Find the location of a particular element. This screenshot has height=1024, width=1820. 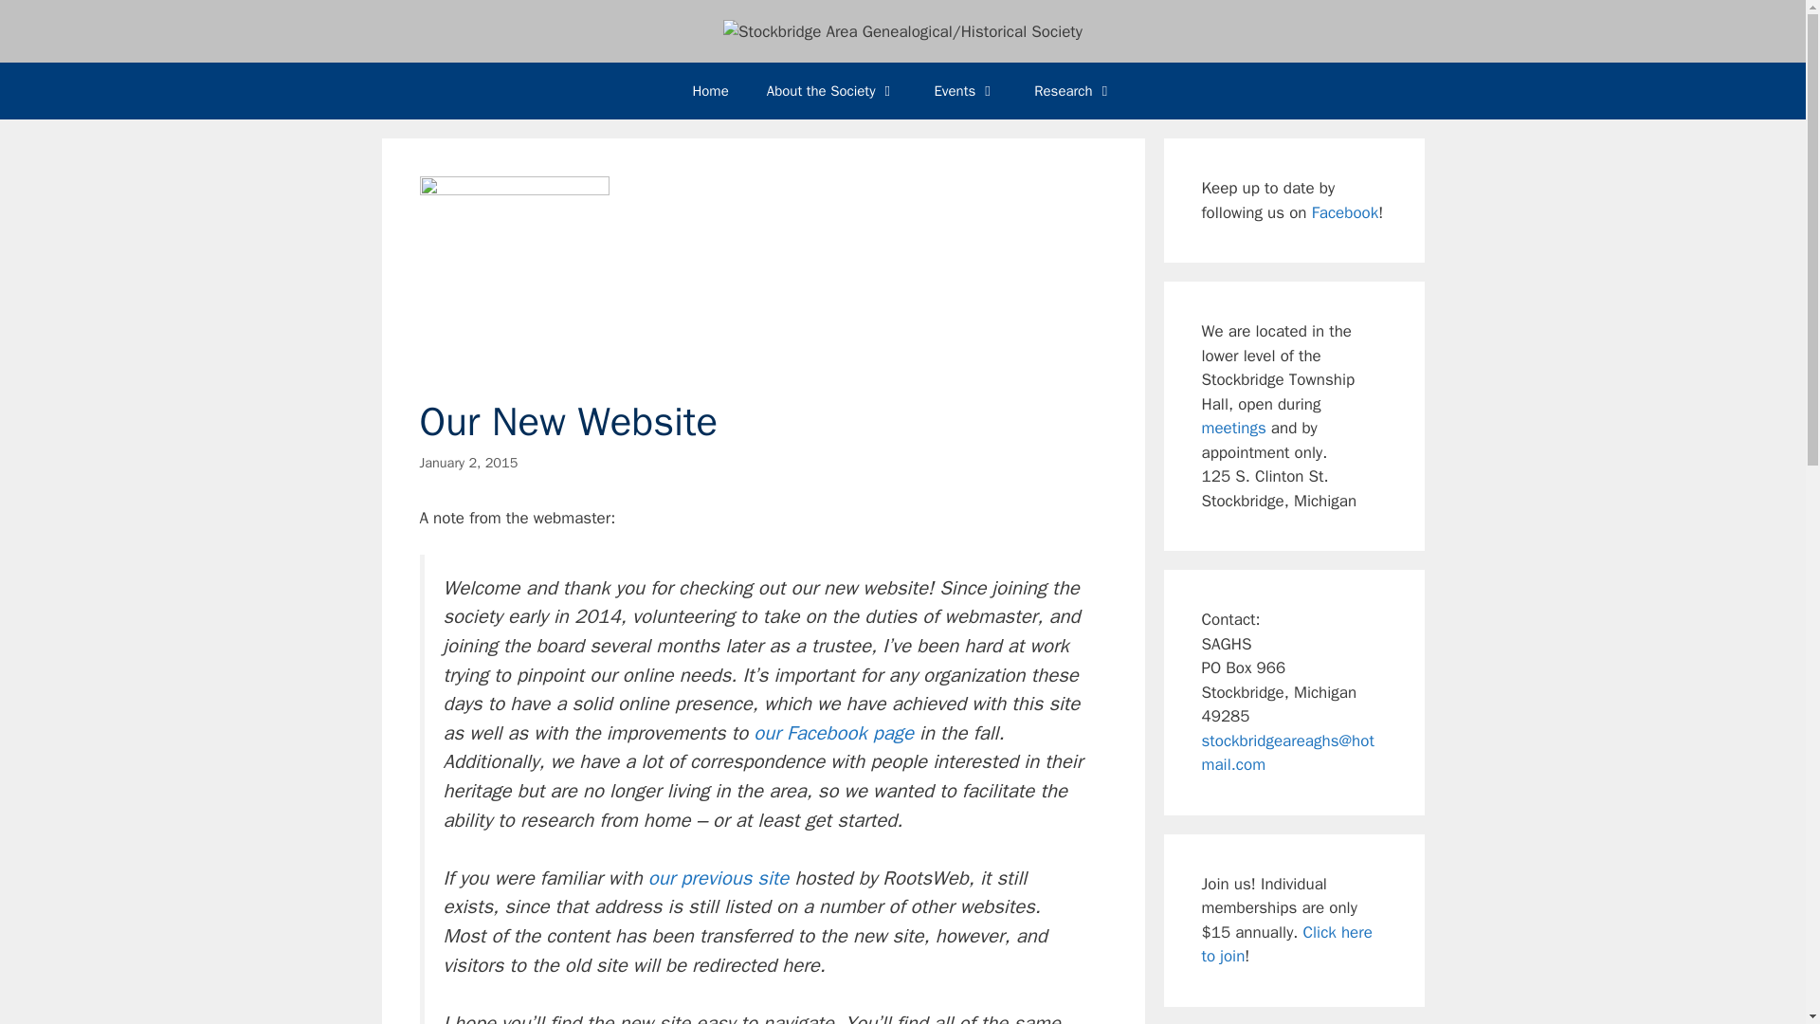

Click here to join is located at coordinates (1286, 944).